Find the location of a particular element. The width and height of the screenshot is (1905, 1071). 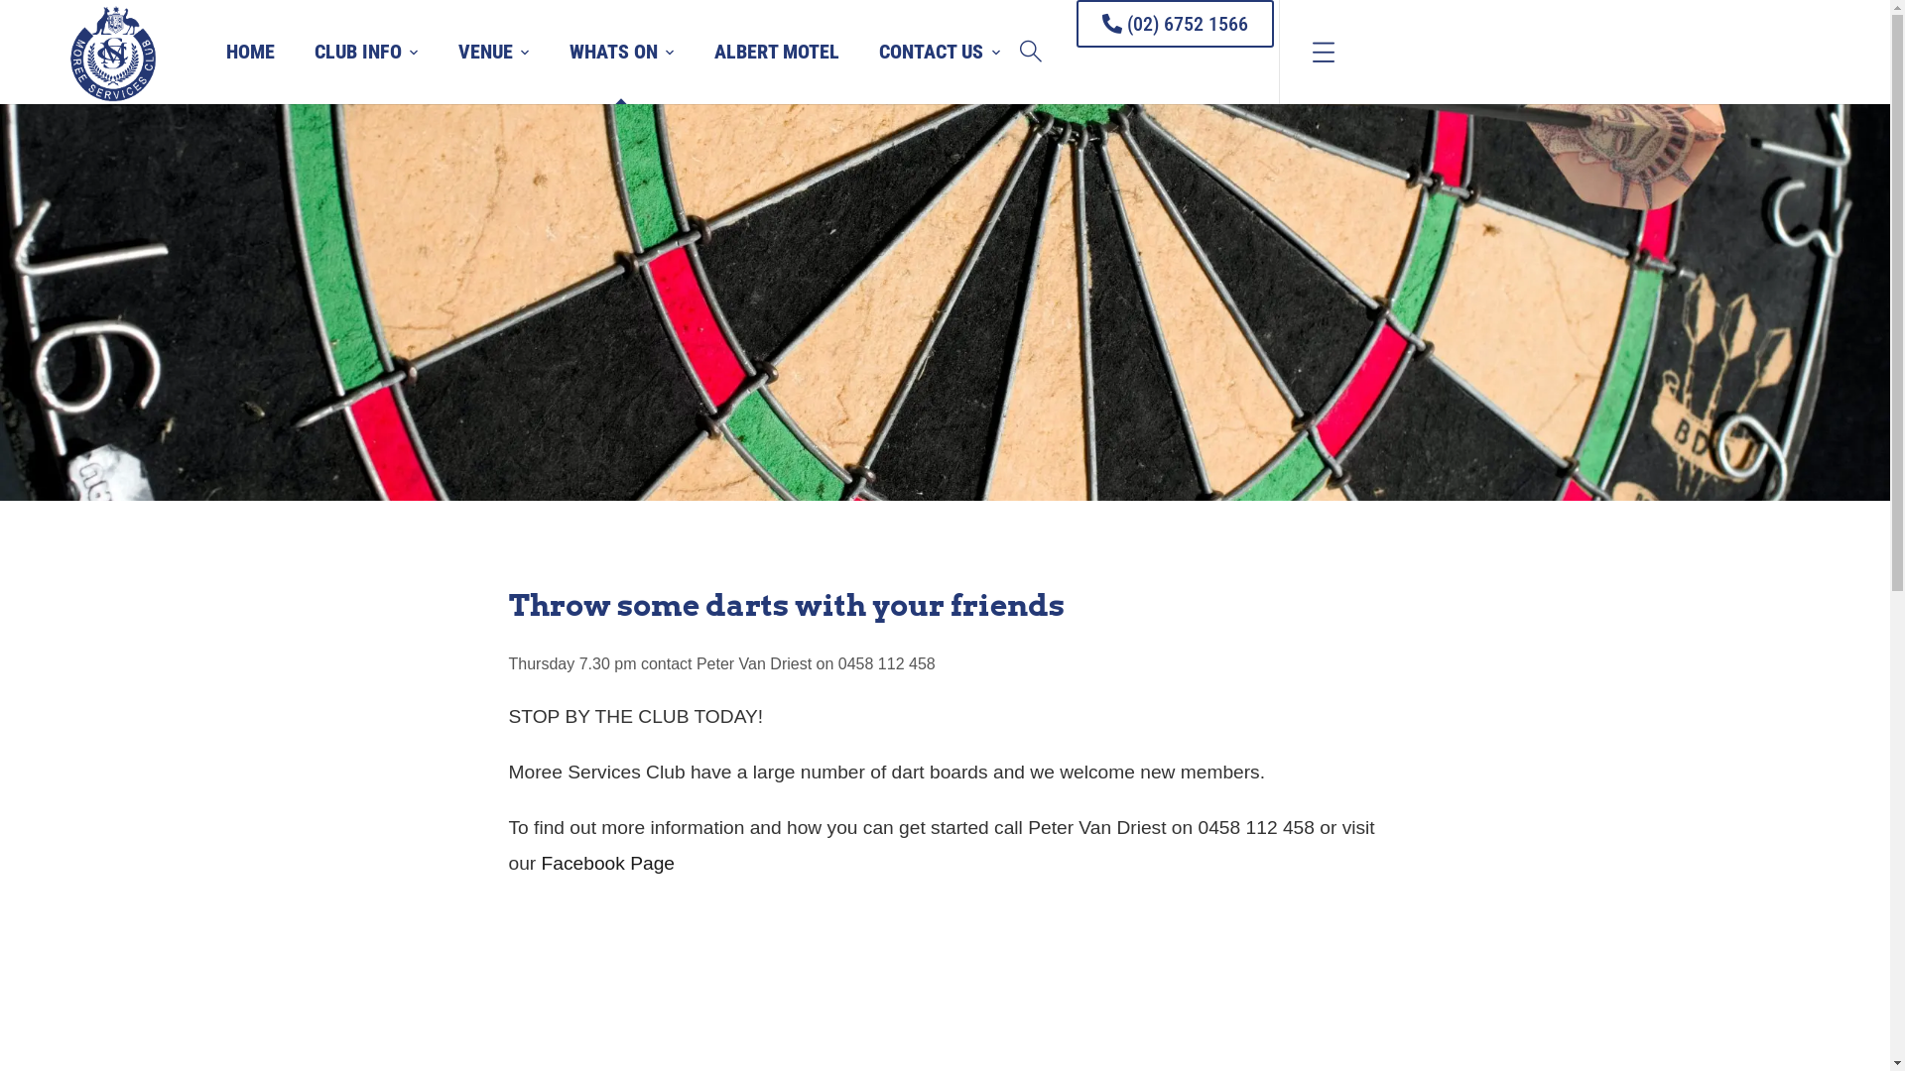

Facebook Page  is located at coordinates (611, 863).